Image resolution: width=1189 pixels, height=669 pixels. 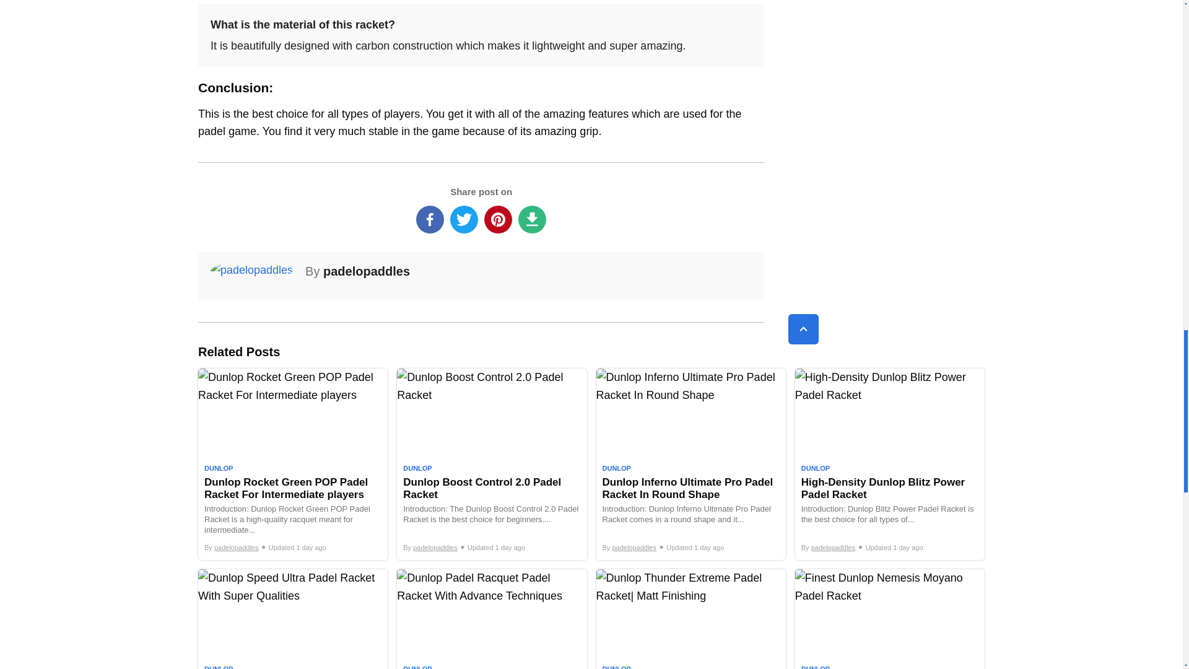 What do you see at coordinates (430, 219) in the screenshot?
I see `Share on Facebook` at bounding box center [430, 219].